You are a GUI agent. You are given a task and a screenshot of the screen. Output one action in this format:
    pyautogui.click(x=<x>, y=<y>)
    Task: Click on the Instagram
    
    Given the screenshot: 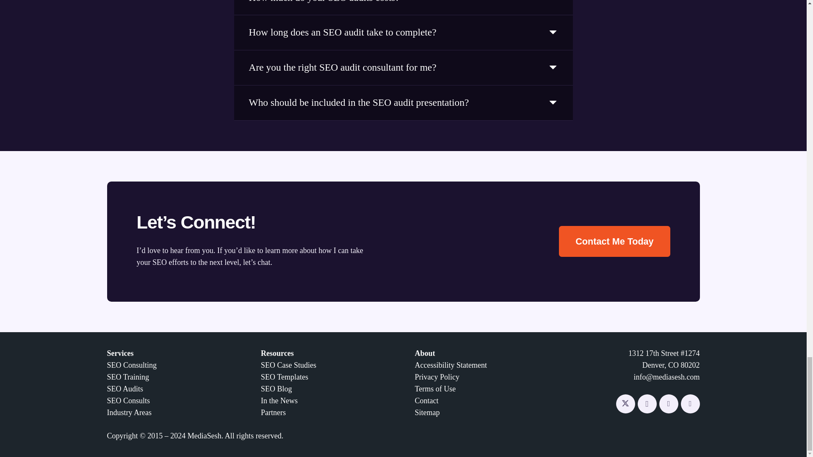 What is the action you would take?
    pyautogui.click(x=647, y=404)
    